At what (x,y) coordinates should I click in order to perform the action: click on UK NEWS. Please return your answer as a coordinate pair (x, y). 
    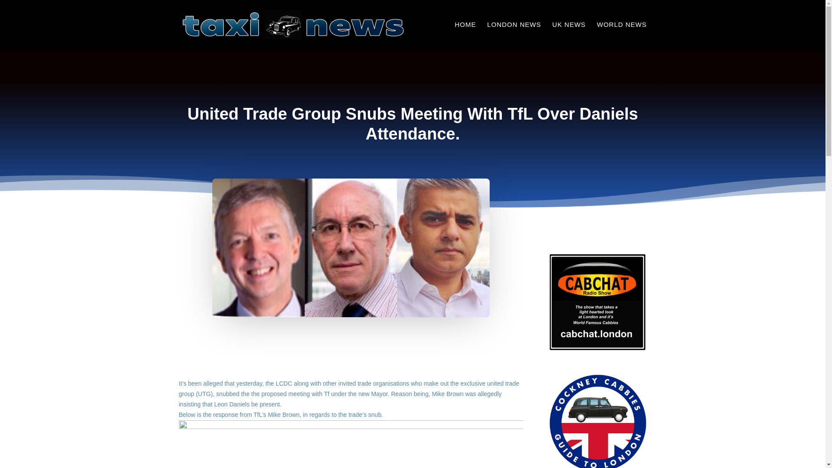
    Looking at the image, I should click on (569, 36).